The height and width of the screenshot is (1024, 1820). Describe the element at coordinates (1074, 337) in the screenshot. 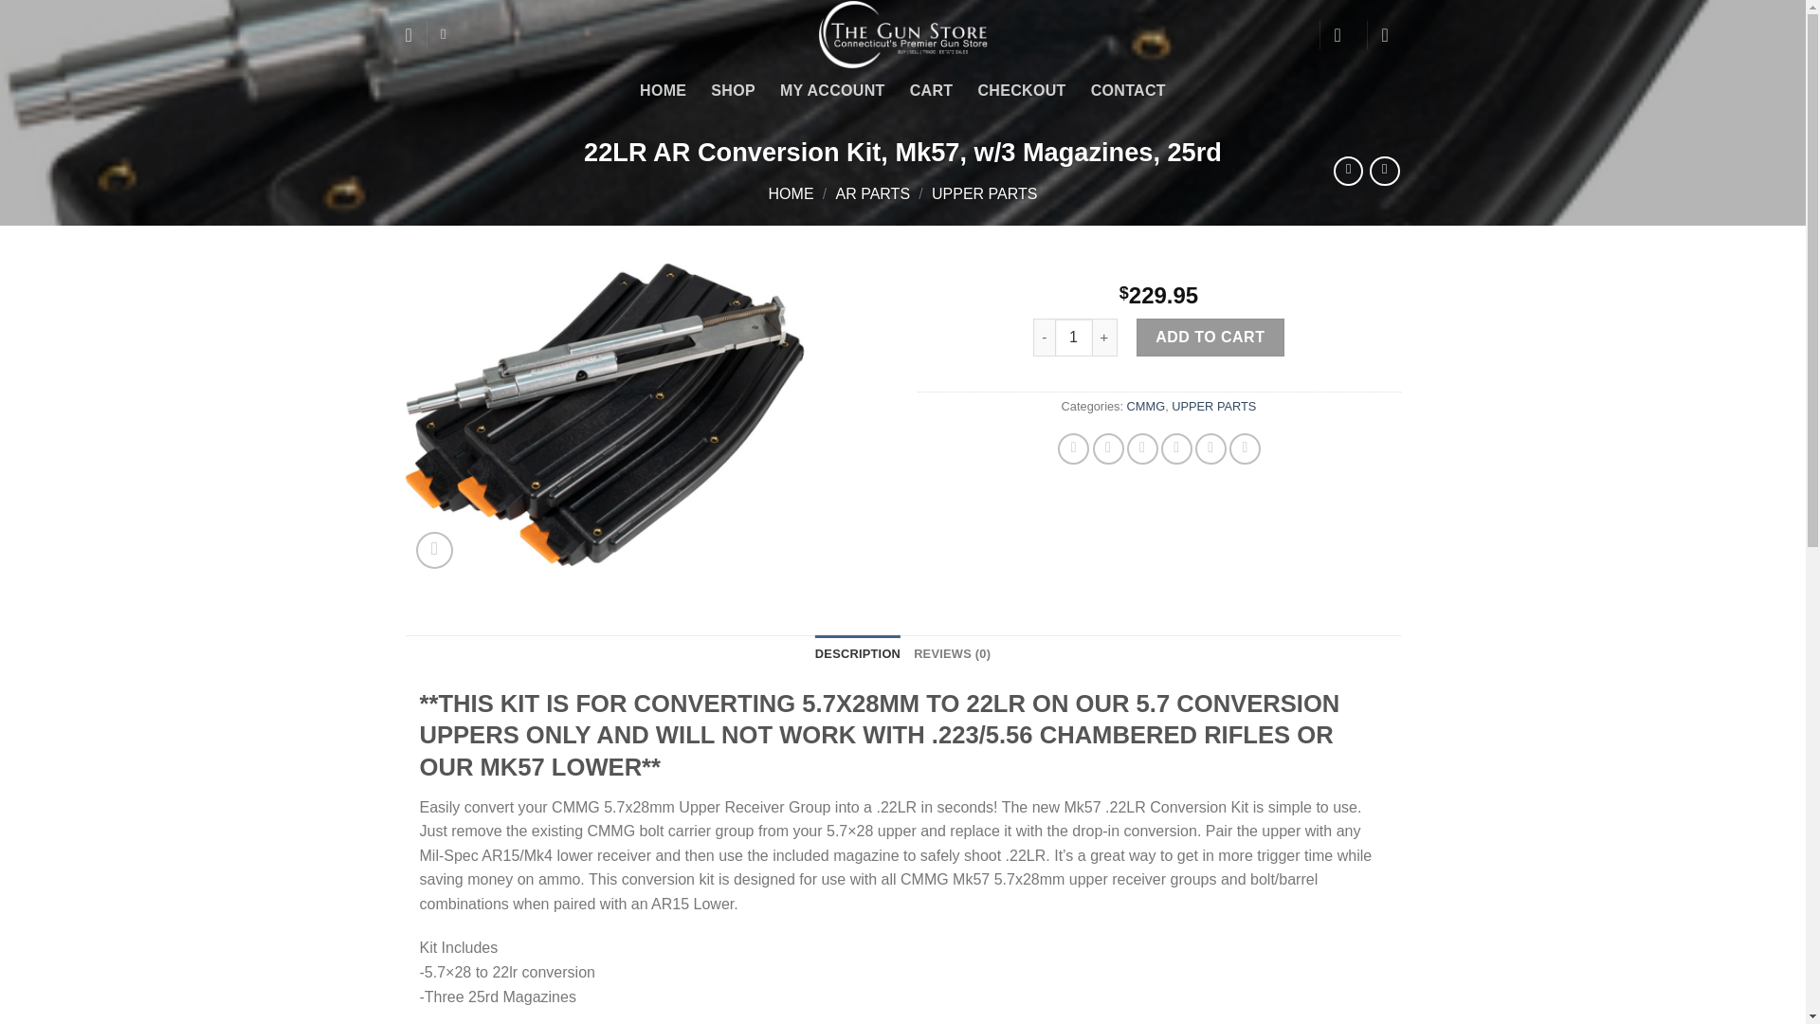

I see `1` at that location.